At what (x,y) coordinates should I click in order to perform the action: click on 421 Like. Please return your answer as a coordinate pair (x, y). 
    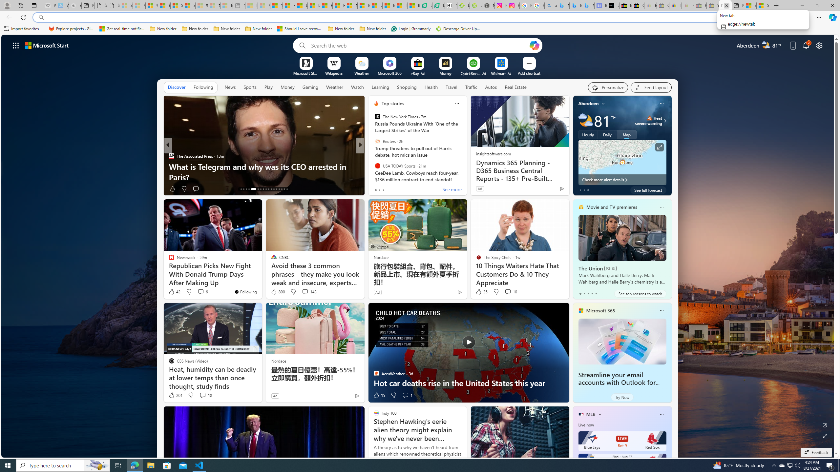
    Looking at the image, I should click on (378, 189).